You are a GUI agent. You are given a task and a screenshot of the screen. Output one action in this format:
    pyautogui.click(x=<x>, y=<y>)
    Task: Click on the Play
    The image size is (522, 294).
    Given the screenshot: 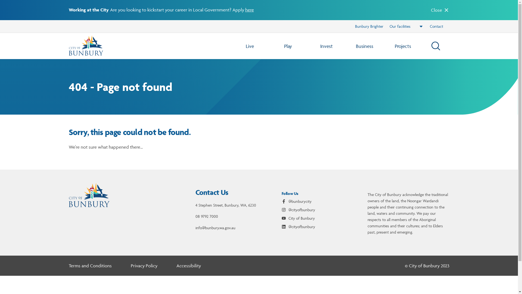 What is the action you would take?
    pyautogui.click(x=288, y=46)
    